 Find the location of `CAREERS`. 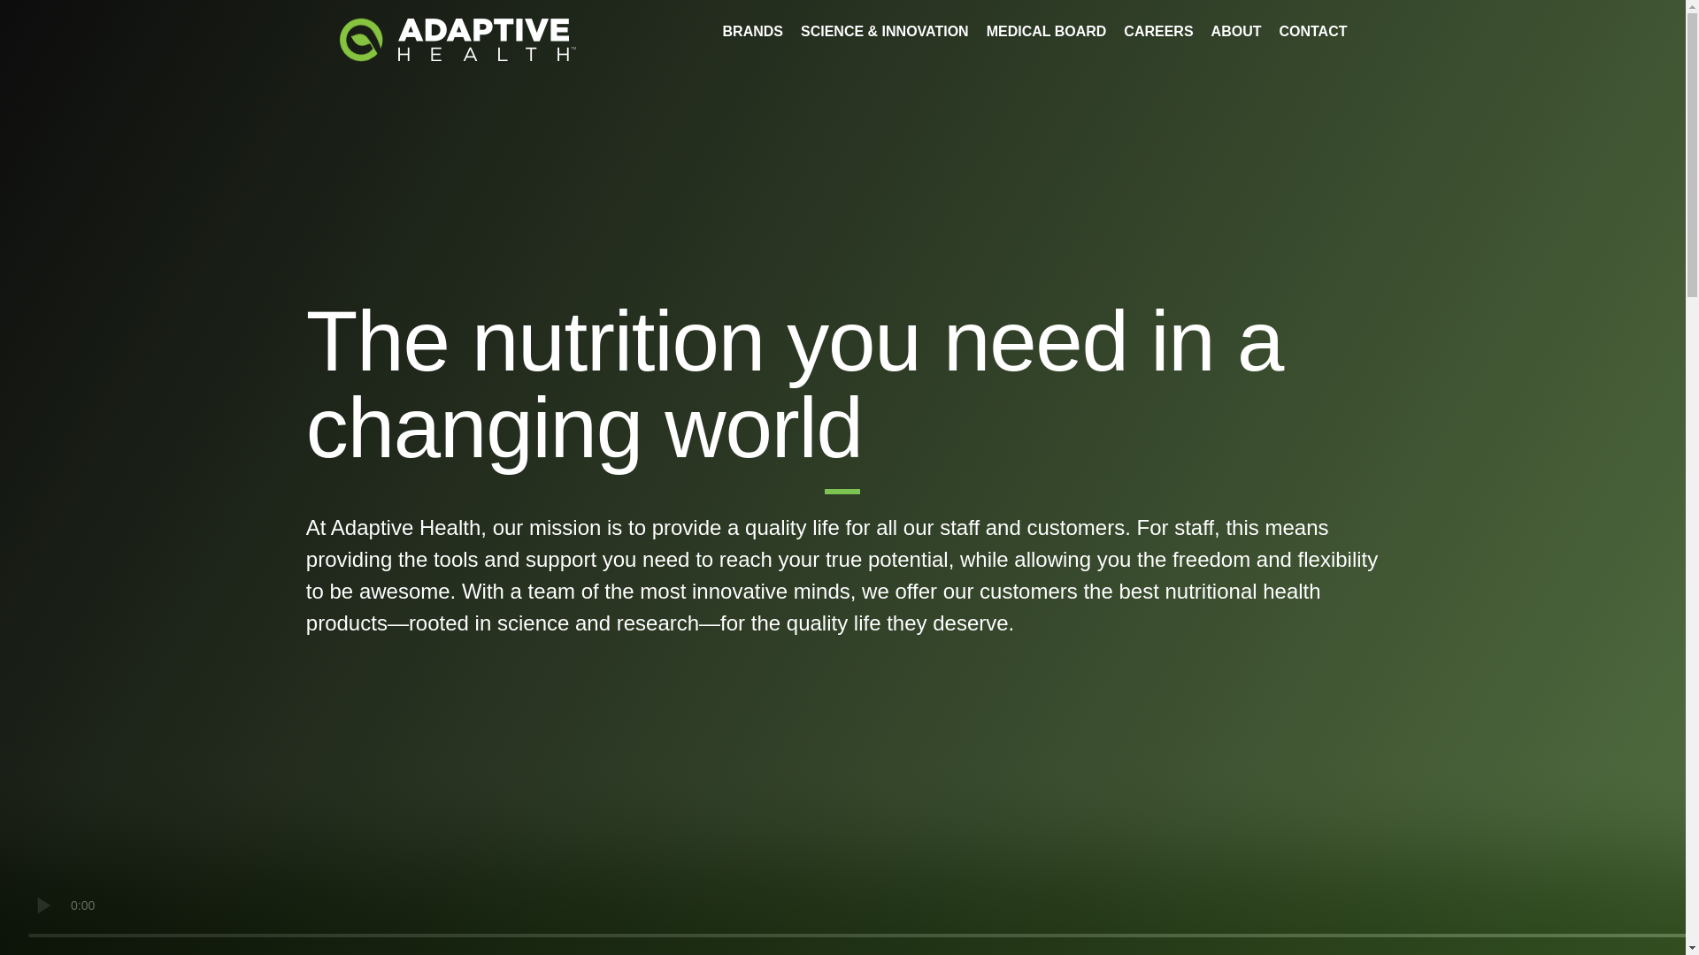

CAREERS is located at coordinates (1157, 41).